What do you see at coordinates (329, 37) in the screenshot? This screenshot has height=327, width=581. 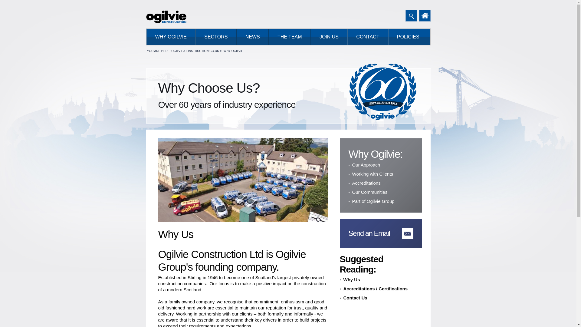 I see `JOIN US` at bounding box center [329, 37].